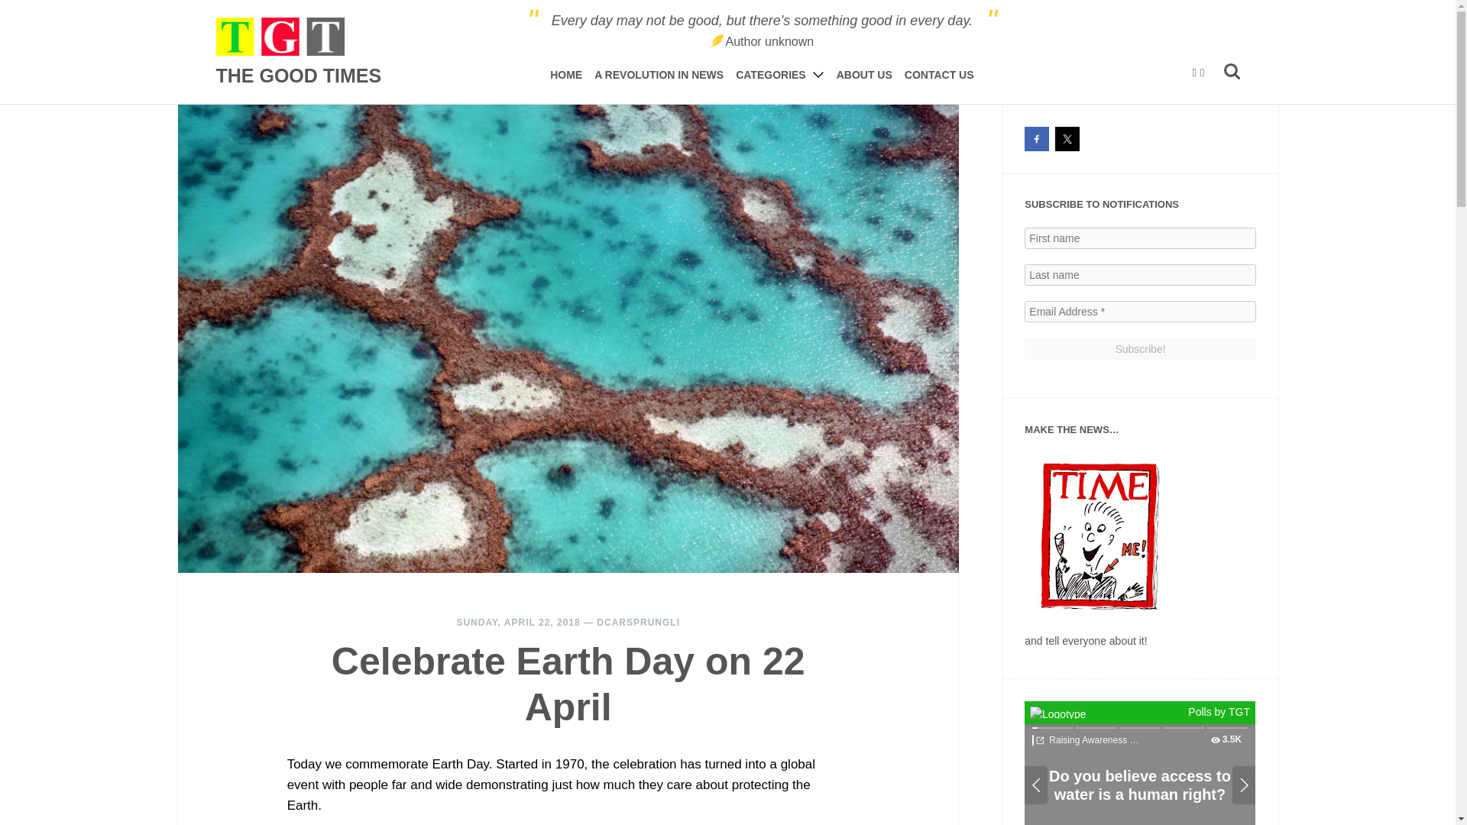  Describe the element at coordinates (1140, 312) in the screenshot. I see `Email Address` at that location.